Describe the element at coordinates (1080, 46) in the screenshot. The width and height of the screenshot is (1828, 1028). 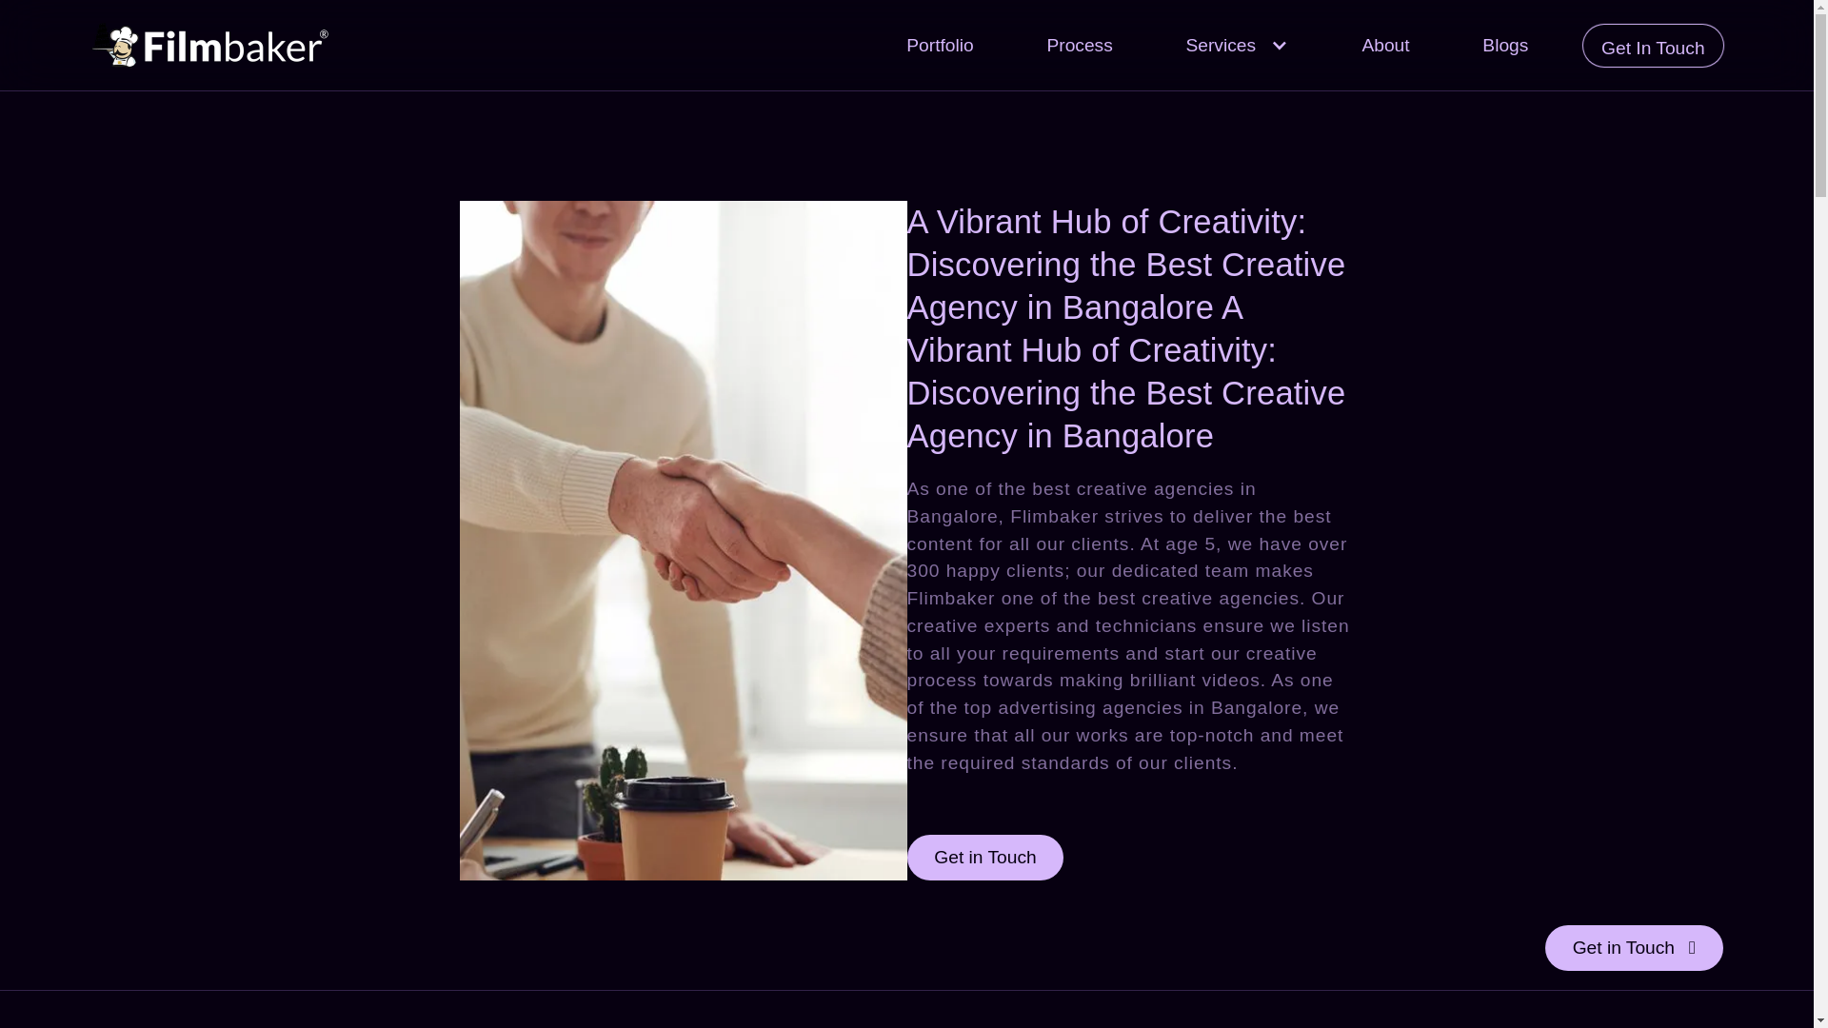
I see `Process` at that location.